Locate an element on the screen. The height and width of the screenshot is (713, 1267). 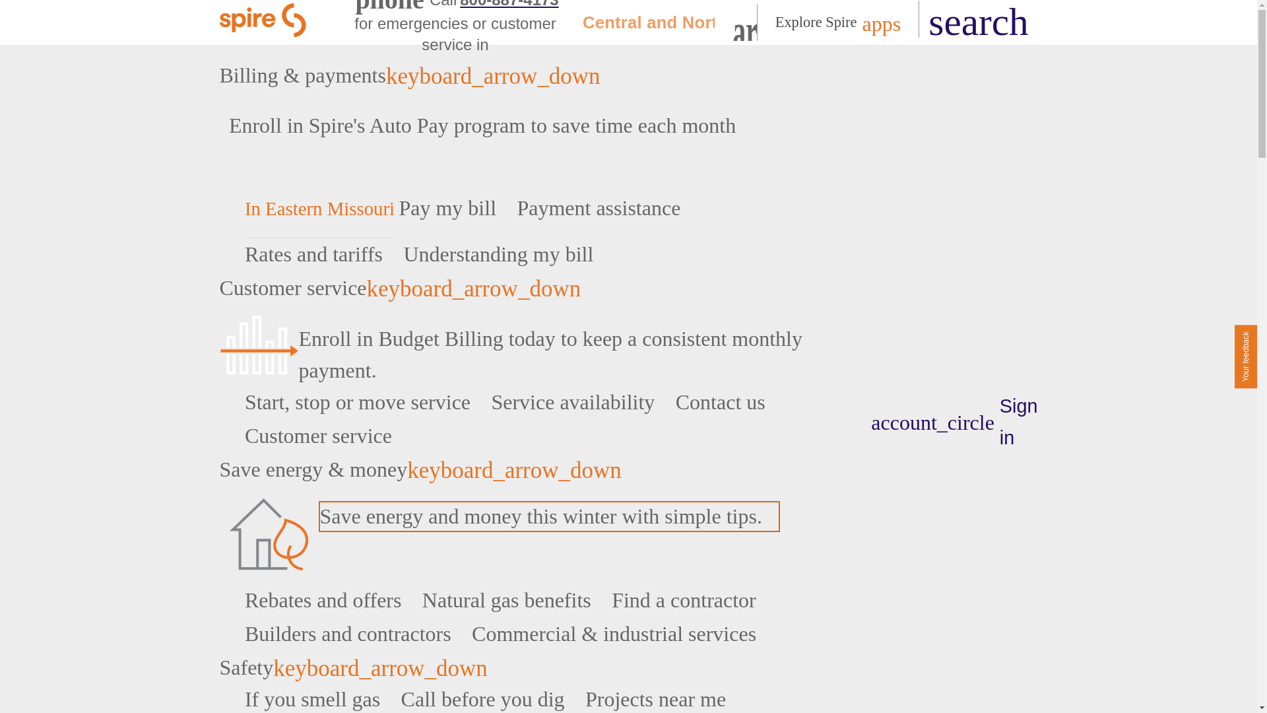
Spire Energy Logo is located at coordinates (265, 22).